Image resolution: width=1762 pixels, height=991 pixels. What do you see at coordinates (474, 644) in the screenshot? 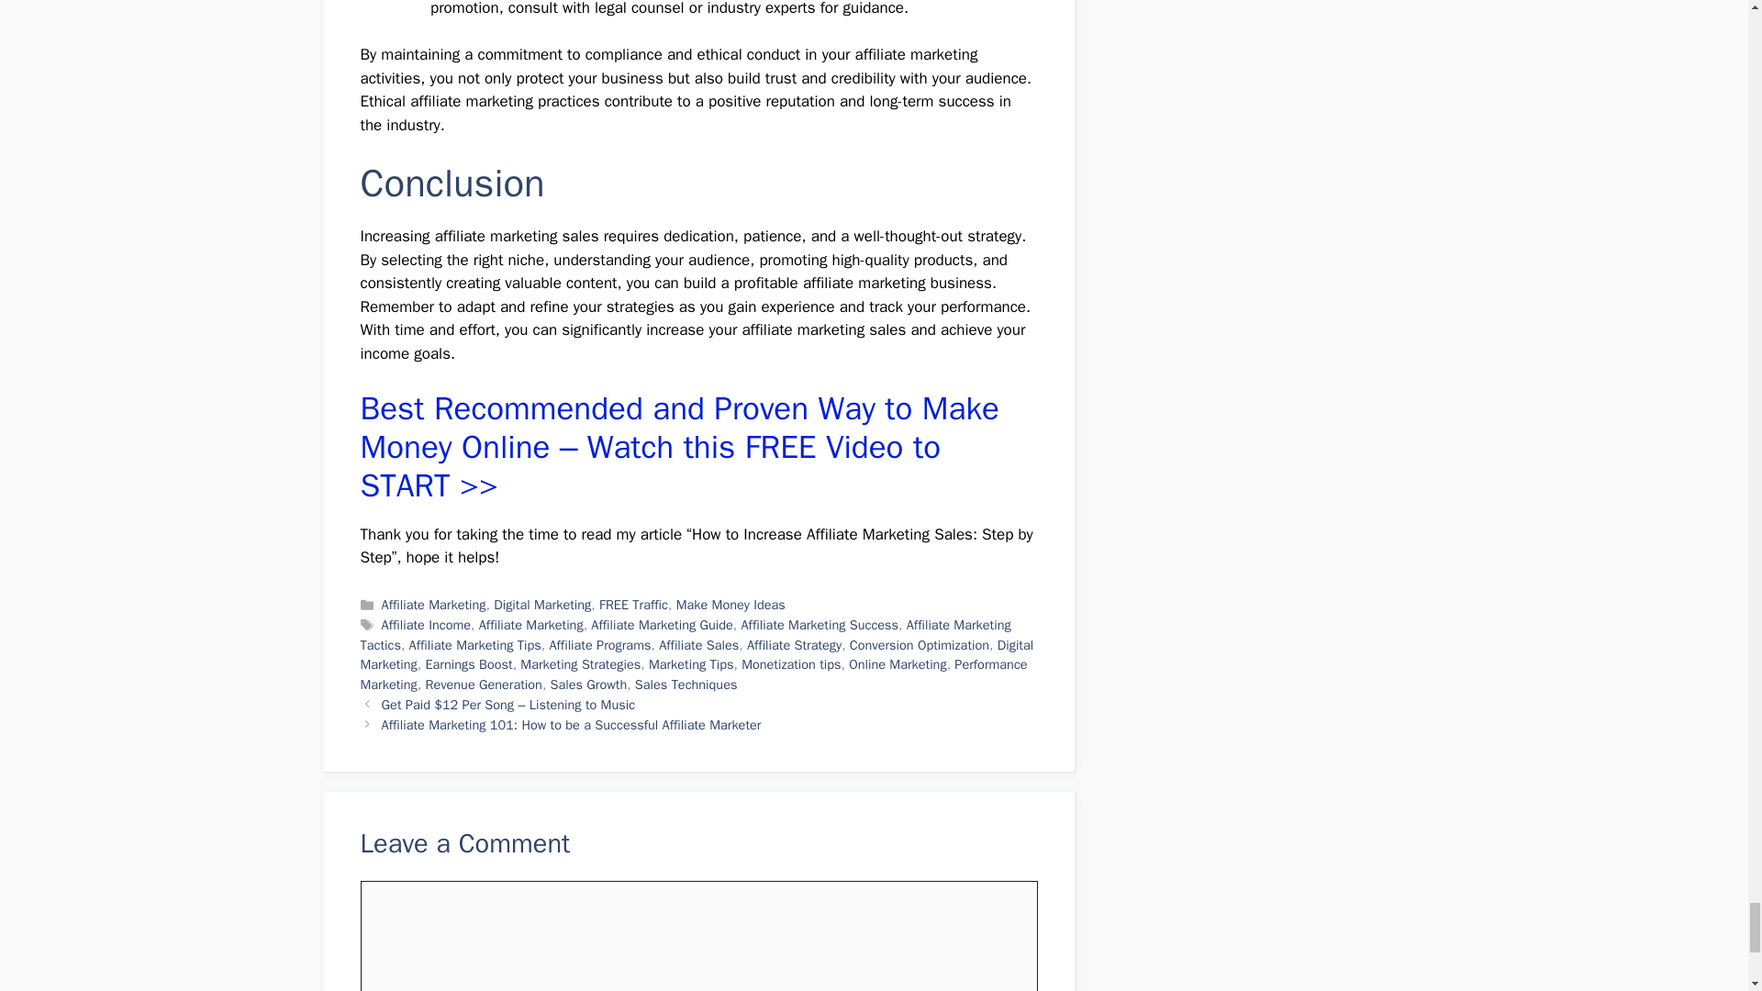
I see `Affiliate Marketing Tips` at bounding box center [474, 644].